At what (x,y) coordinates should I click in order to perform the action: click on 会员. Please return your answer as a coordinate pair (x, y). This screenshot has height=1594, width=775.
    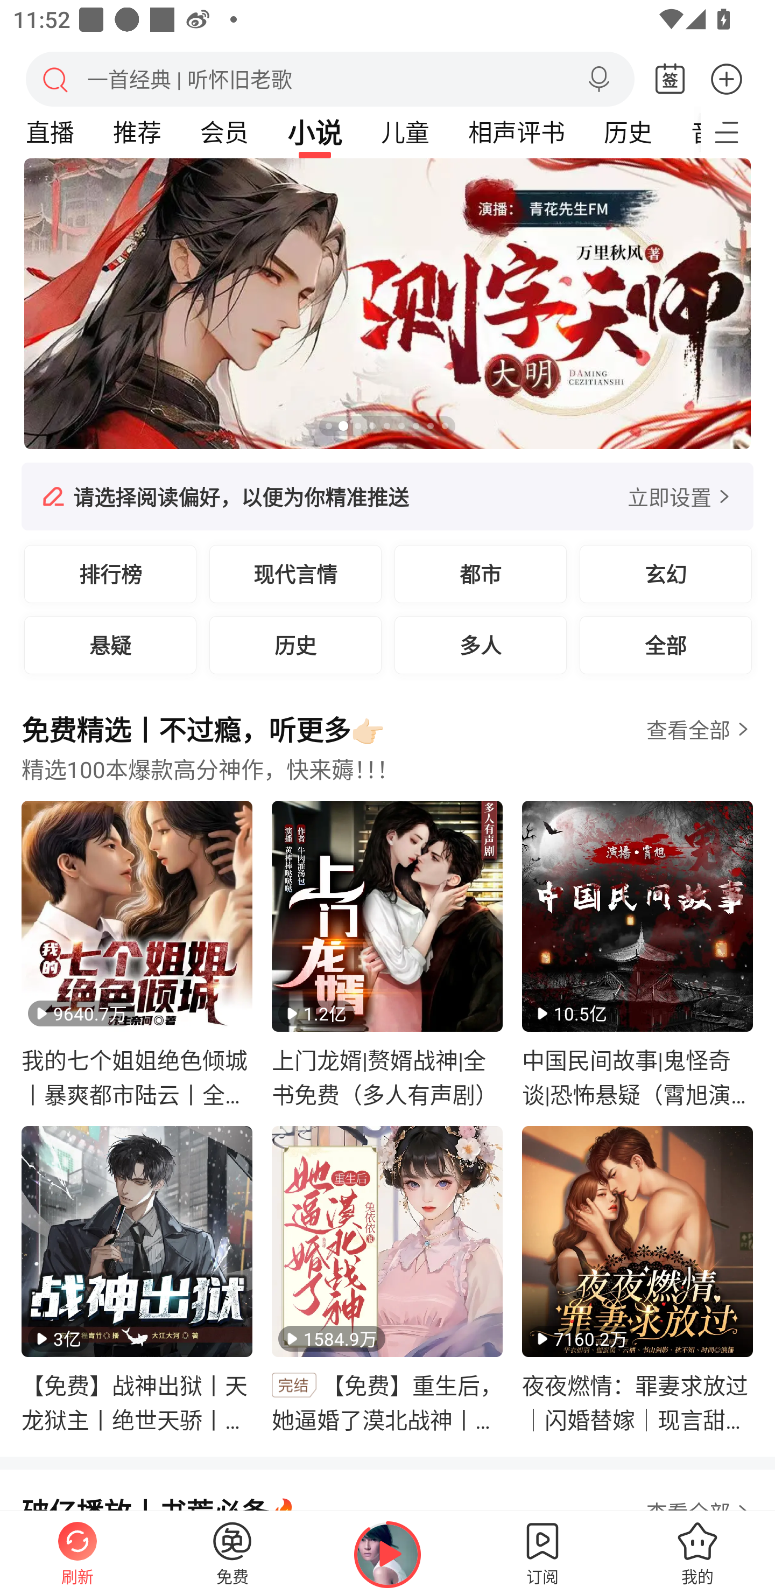
    Looking at the image, I should click on (224, 132).